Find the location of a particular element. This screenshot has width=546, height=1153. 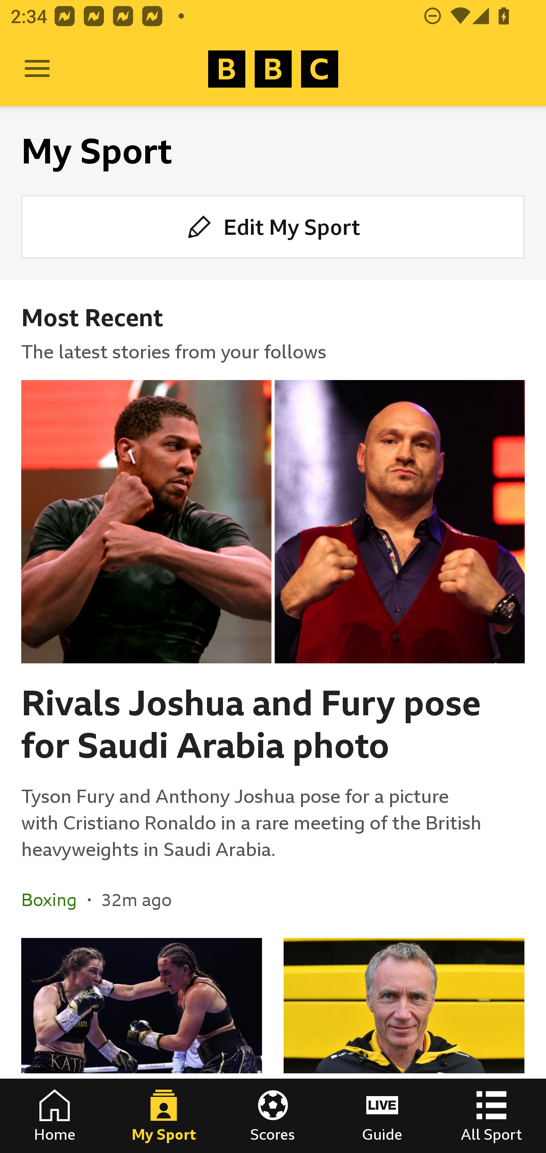

Scores is located at coordinates (273, 1116).